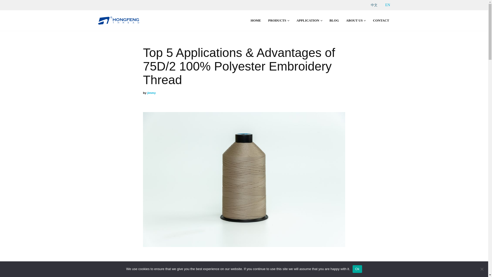 The width and height of the screenshot is (492, 277). Describe the element at coordinates (387, 5) in the screenshot. I see `EN` at that location.